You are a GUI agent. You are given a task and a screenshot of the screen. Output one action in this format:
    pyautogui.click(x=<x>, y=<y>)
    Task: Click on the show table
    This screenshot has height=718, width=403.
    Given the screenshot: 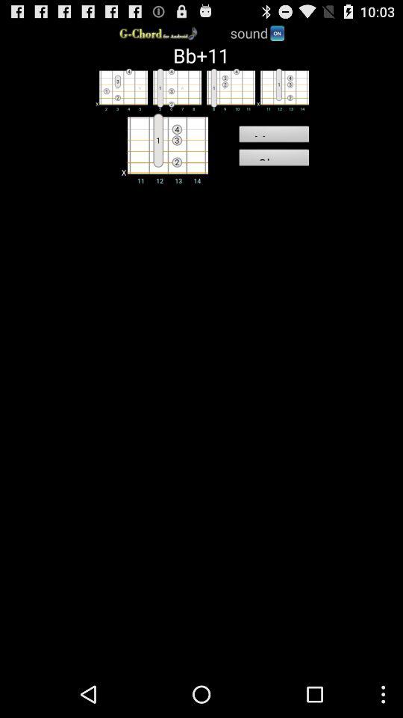 What is the action you would take?
    pyautogui.click(x=121, y=89)
    